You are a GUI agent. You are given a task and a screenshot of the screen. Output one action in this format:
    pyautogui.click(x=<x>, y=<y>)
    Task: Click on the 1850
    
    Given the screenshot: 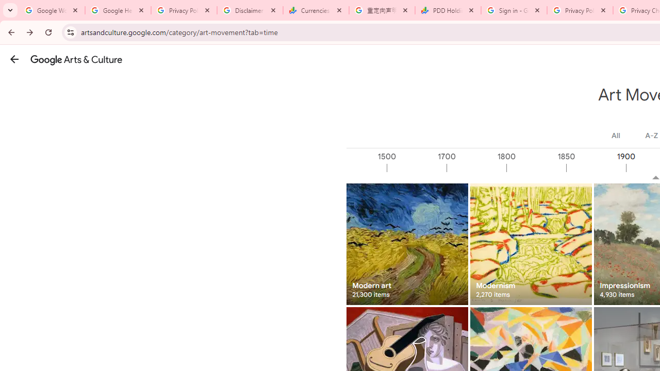 What is the action you would take?
    pyautogui.click(x=595, y=168)
    